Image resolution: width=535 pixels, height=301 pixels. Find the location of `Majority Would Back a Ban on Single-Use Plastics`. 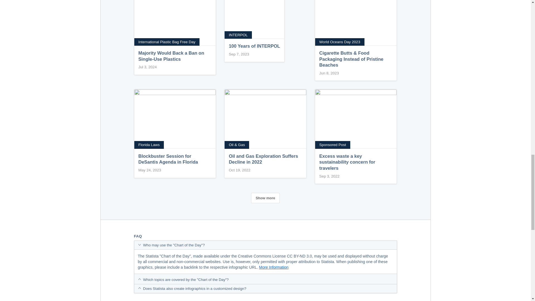

Majority Would Back a Ban on Single-Use Plastics is located at coordinates (175, 40).